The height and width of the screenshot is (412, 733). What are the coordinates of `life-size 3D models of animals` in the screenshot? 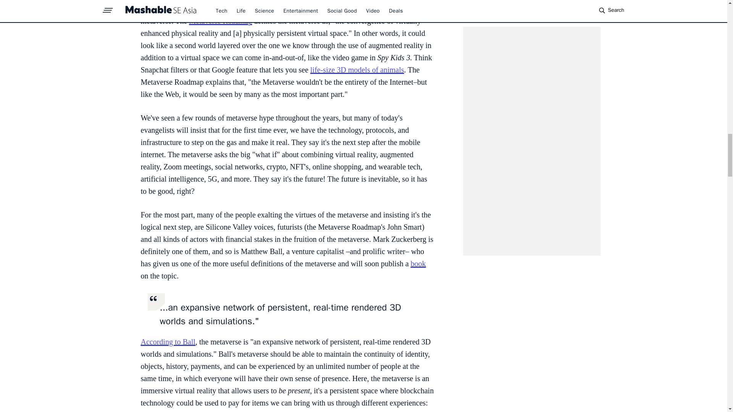 It's located at (357, 69).